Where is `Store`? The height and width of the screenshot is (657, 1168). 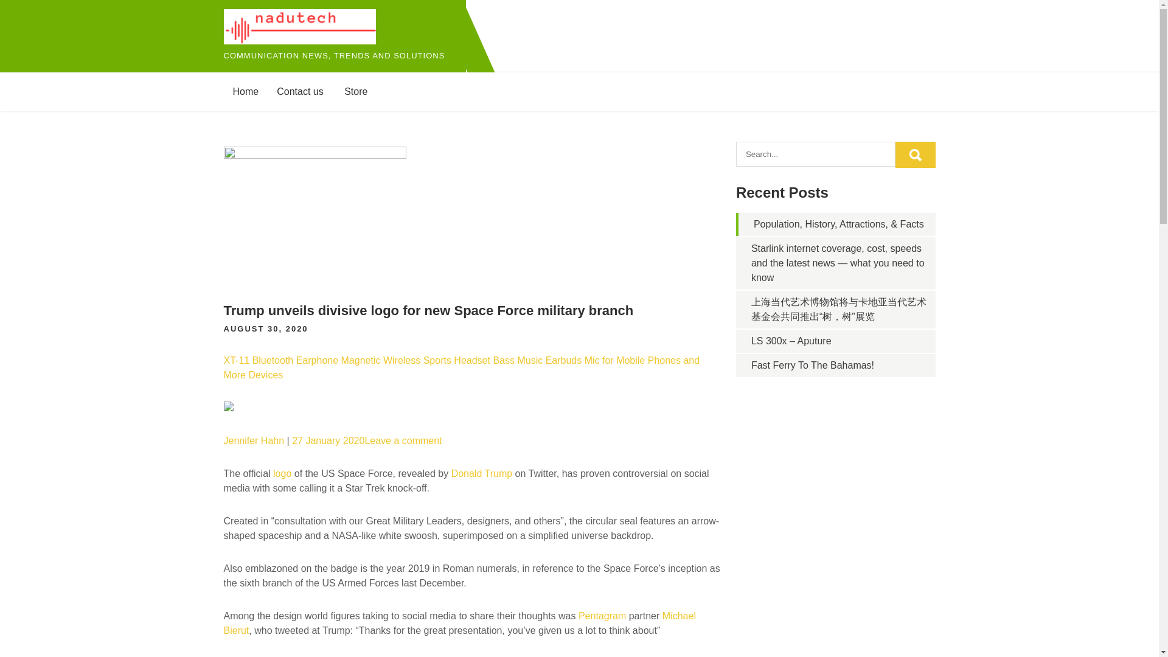 Store is located at coordinates (355, 91).